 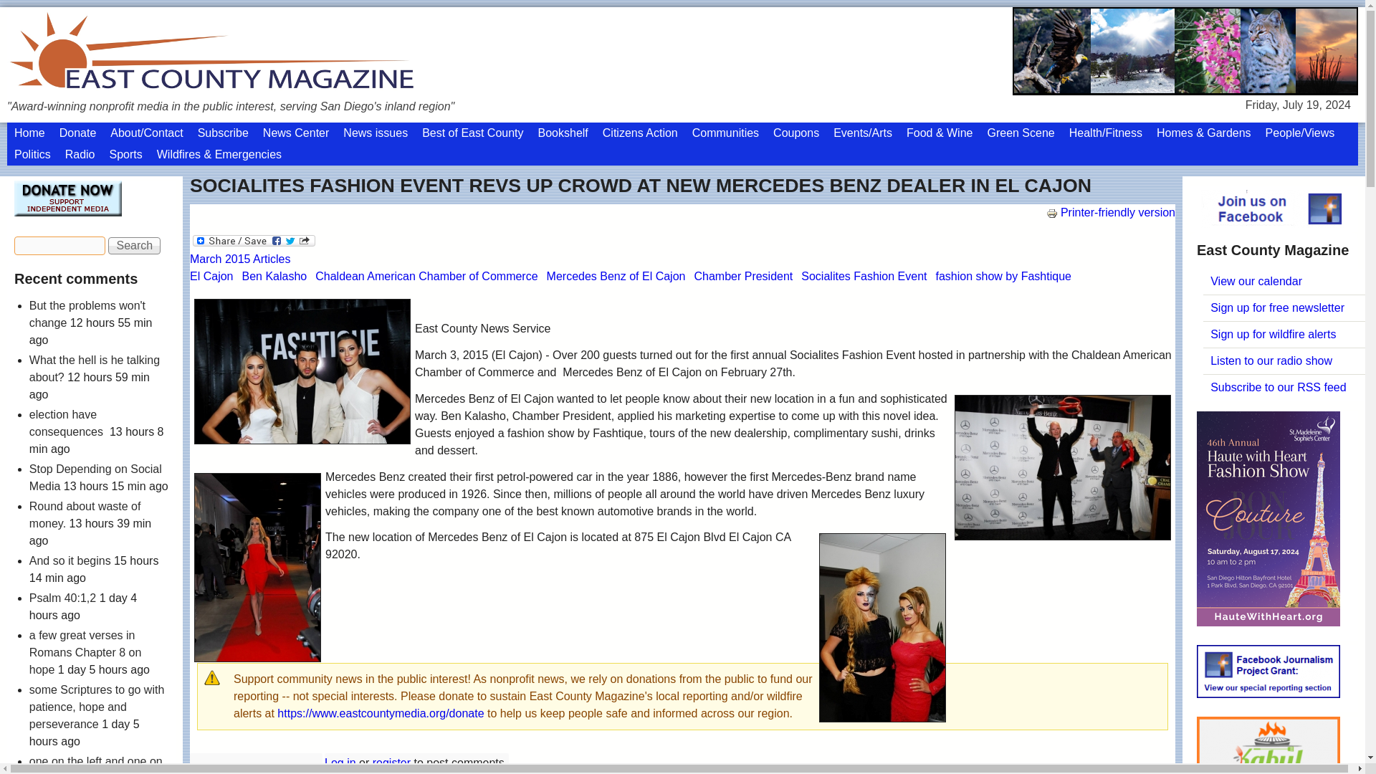 I want to click on Best of East County, so click(x=472, y=133).